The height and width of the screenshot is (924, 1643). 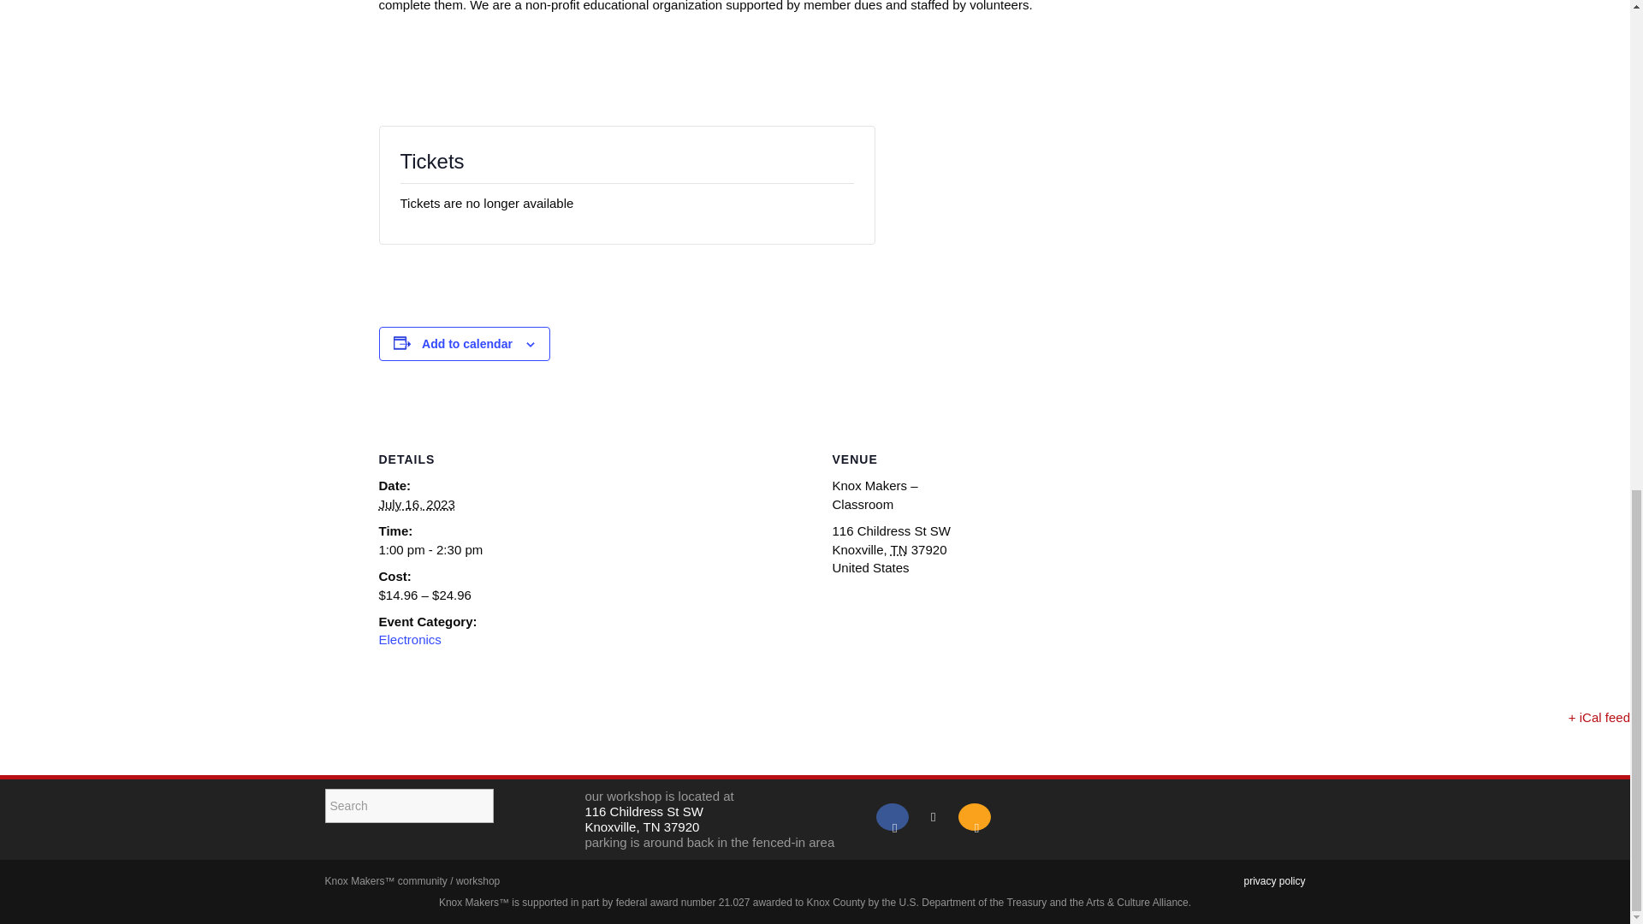 I want to click on Electronics, so click(x=409, y=639).